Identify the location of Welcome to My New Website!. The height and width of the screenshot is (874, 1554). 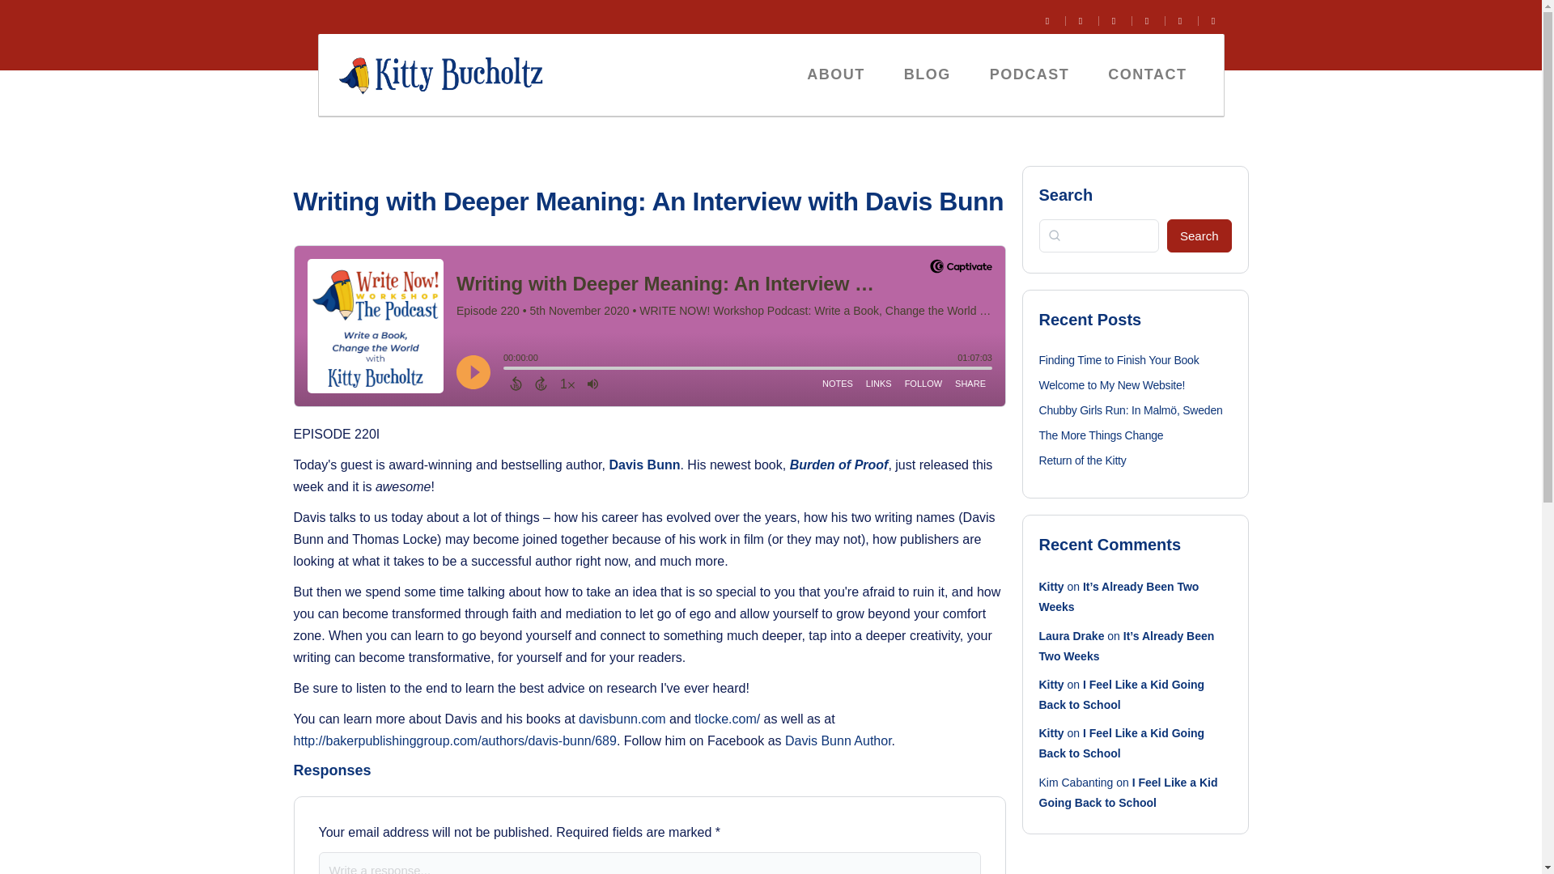
(1112, 384).